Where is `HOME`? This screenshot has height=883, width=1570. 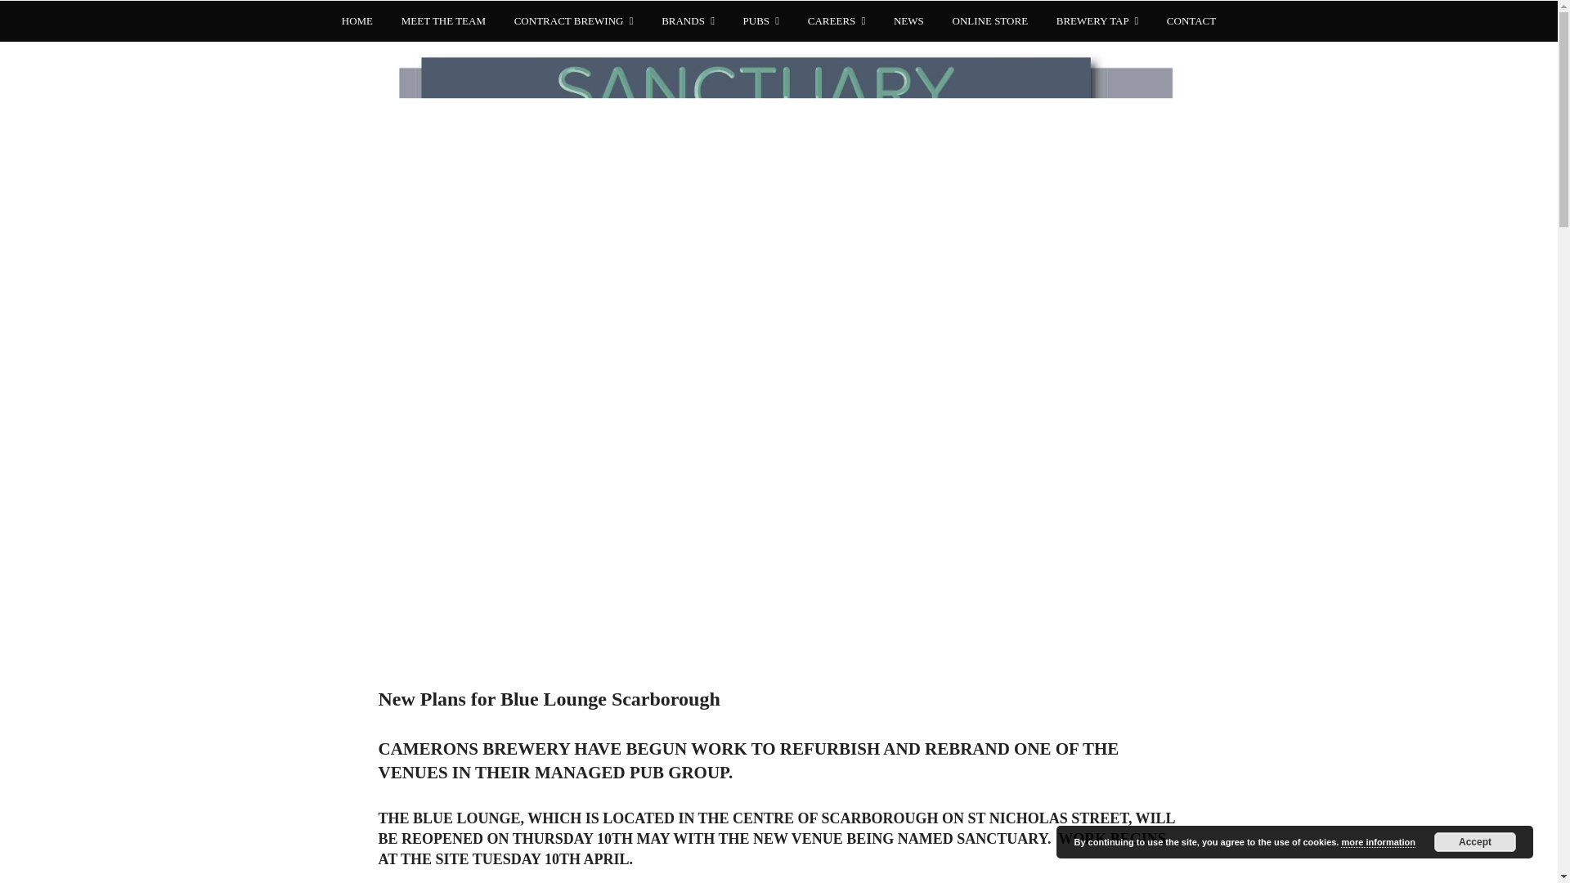 HOME is located at coordinates (357, 21).